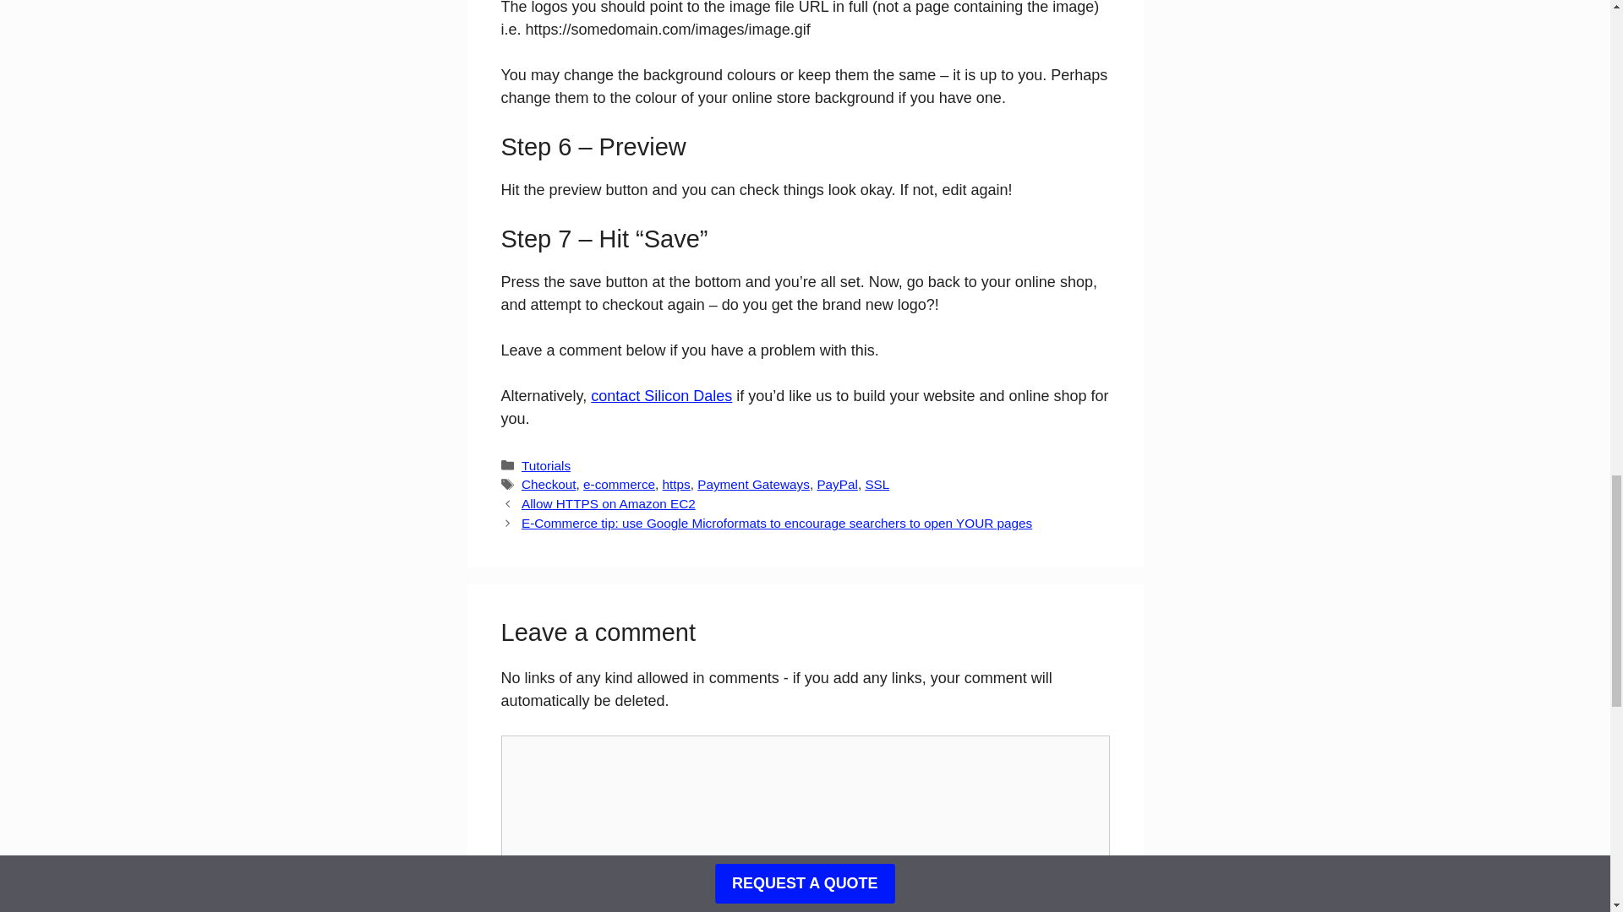 This screenshot has height=912, width=1623. I want to click on e-commerce, so click(619, 484).